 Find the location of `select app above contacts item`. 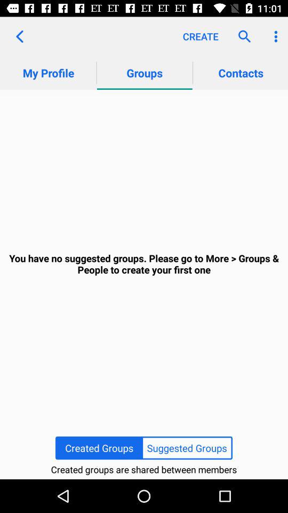

select app above contacts item is located at coordinates (274, 36).